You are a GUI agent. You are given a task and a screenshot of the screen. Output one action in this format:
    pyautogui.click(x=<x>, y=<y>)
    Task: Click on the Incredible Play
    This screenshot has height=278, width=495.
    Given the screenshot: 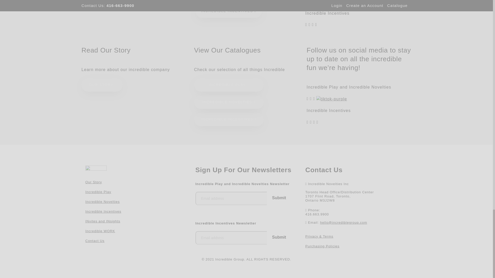 What is the action you would take?
    pyautogui.click(x=98, y=192)
    